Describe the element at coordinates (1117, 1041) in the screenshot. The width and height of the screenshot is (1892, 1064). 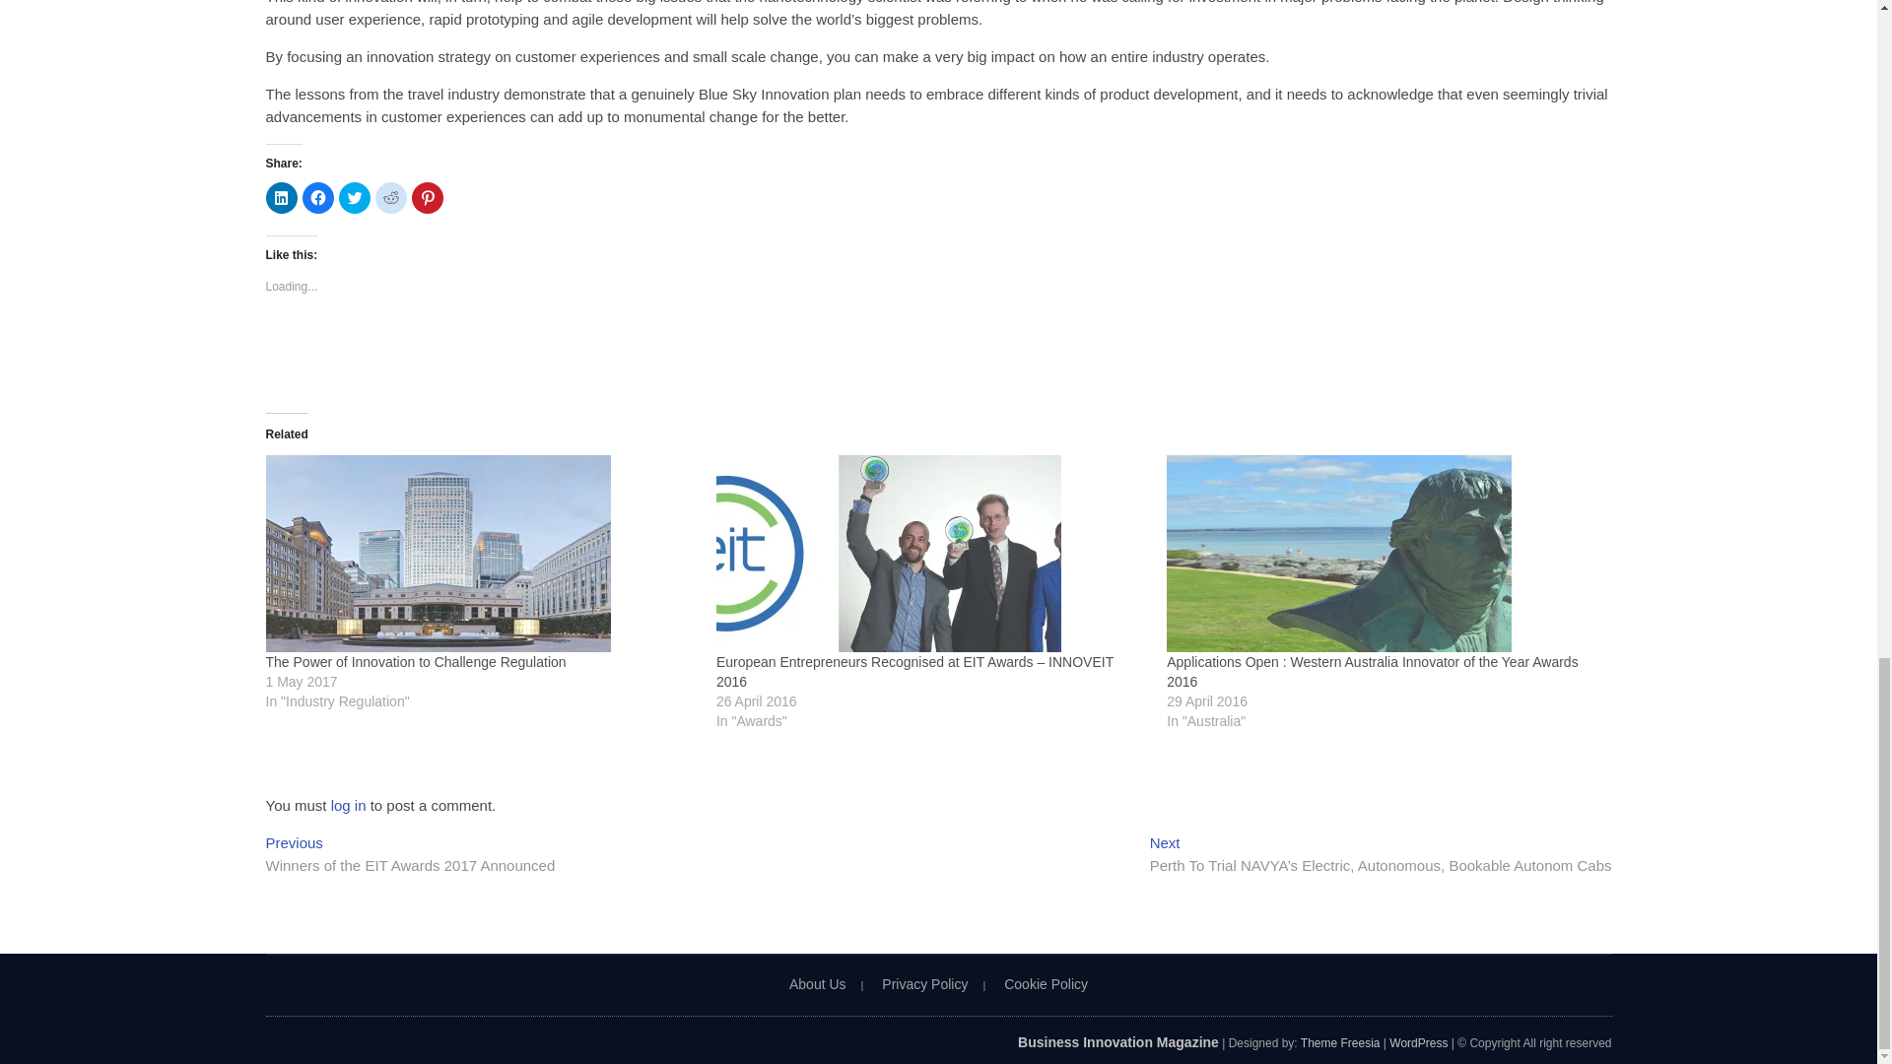
I see `Business Innovation Magazine` at that location.